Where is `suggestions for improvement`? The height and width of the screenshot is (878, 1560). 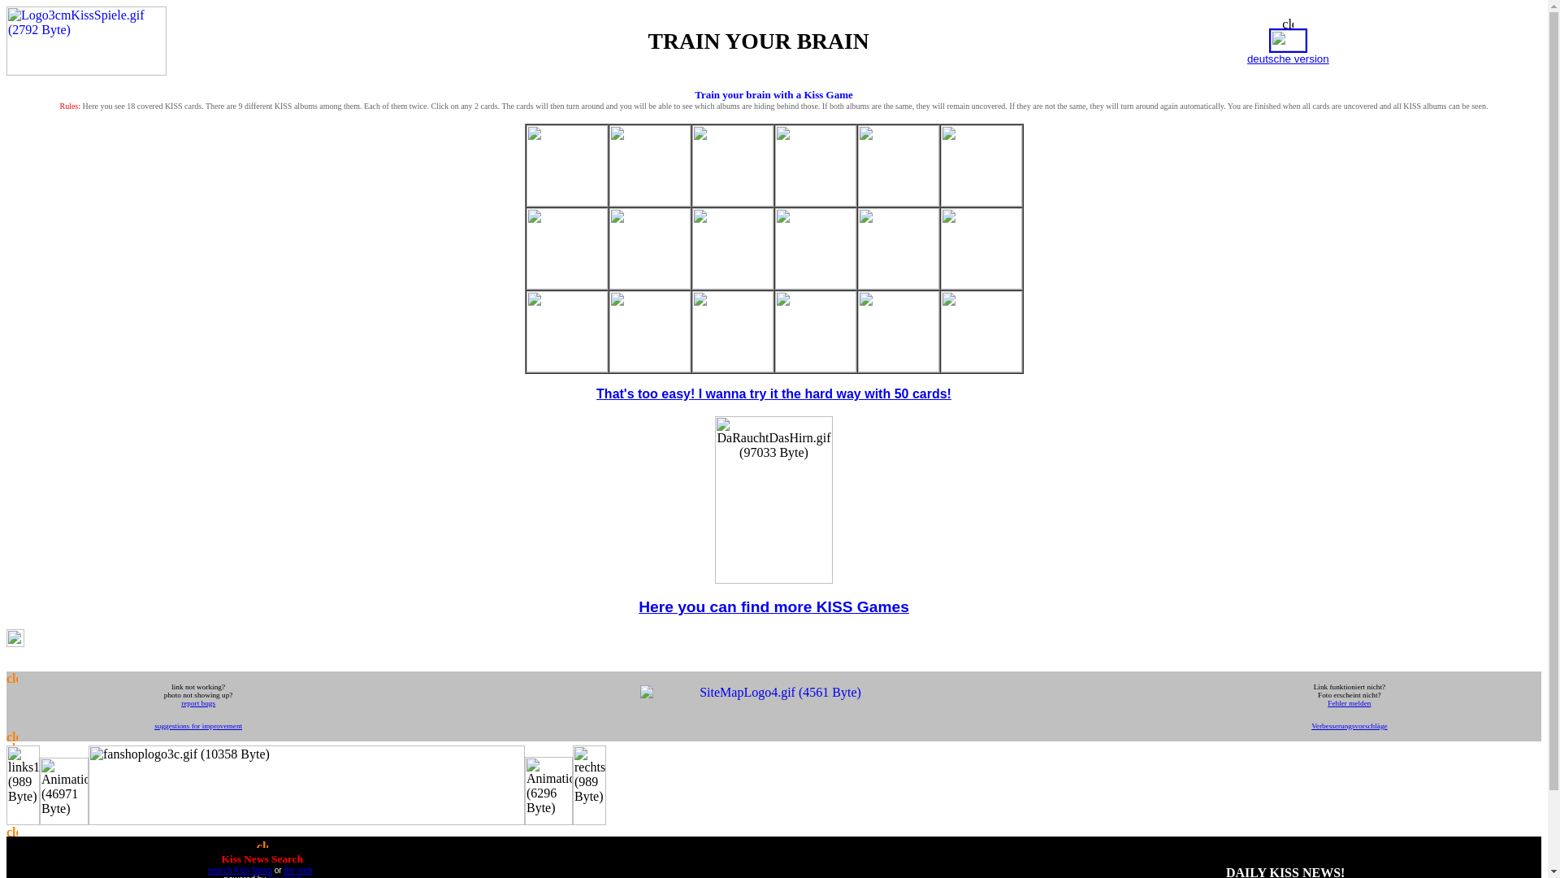 suggestions for improvement is located at coordinates (198, 724).